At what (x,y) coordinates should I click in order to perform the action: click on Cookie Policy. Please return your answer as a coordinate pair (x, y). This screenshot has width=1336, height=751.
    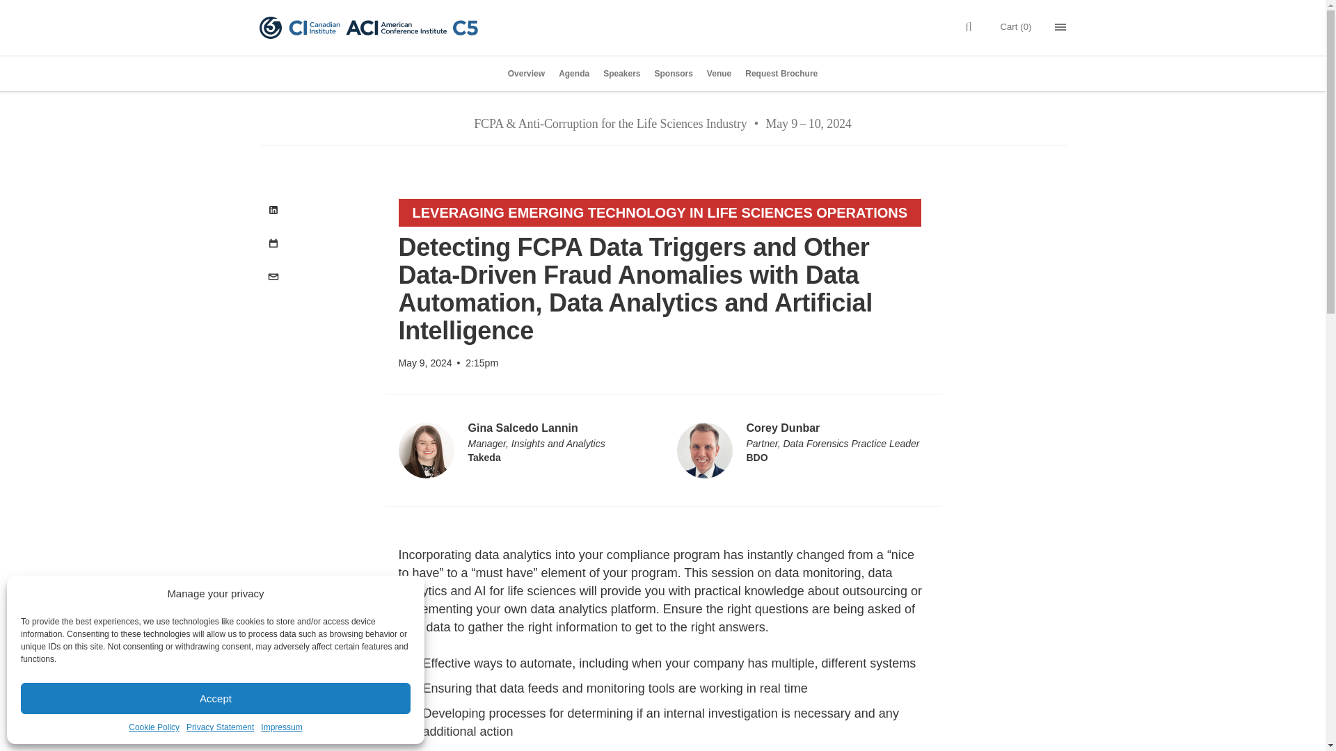
    Looking at the image, I should click on (153, 727).